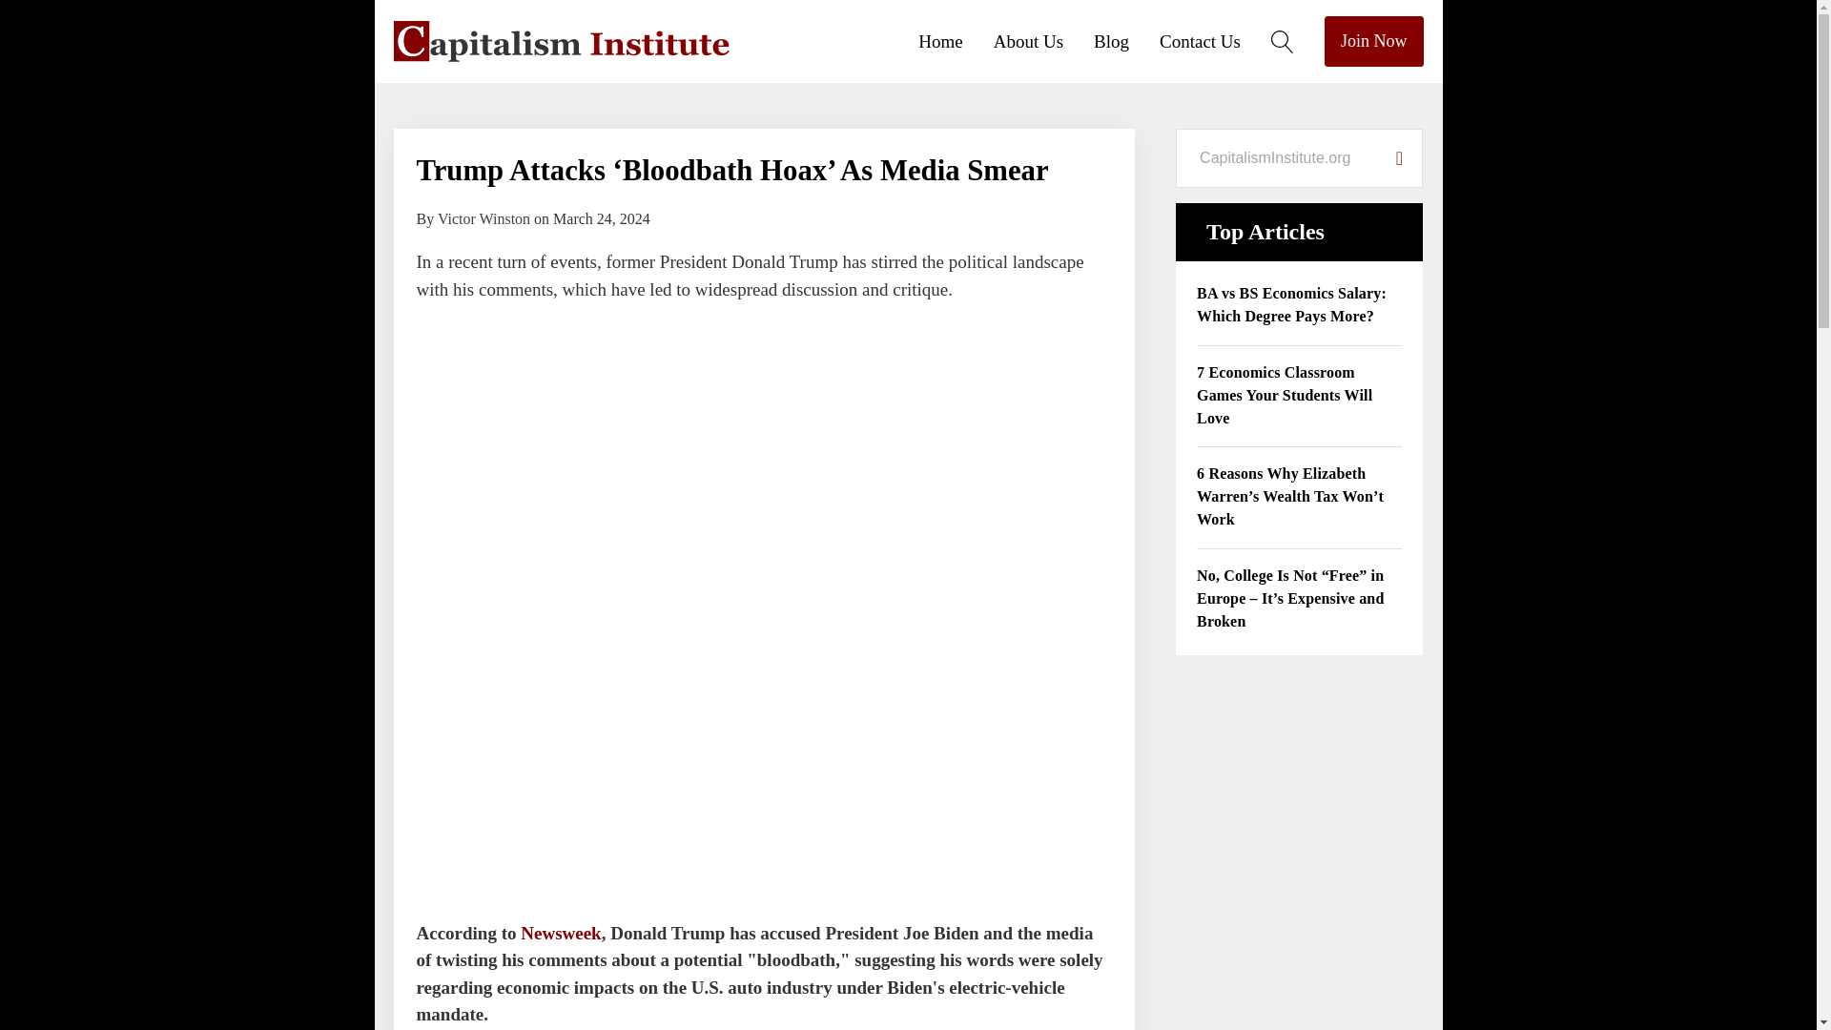  Describe the element at coordinates (1299, 397) in the screenshot. I see `7 Economics Classroom Games Your Students Will Love` at that location.